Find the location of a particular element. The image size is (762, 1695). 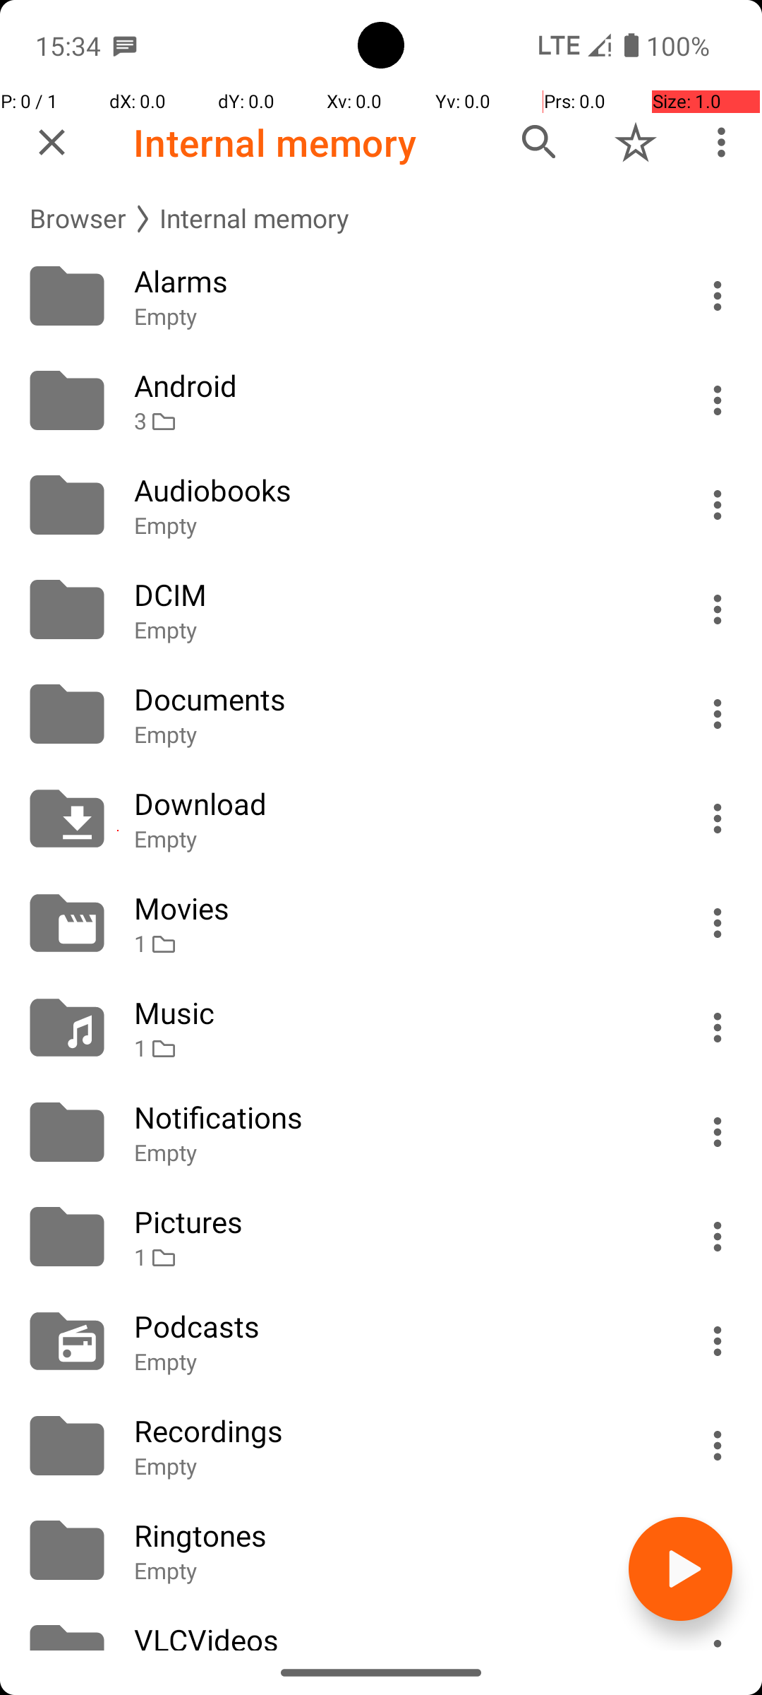

Alarms is located at coordinates (397, 281).